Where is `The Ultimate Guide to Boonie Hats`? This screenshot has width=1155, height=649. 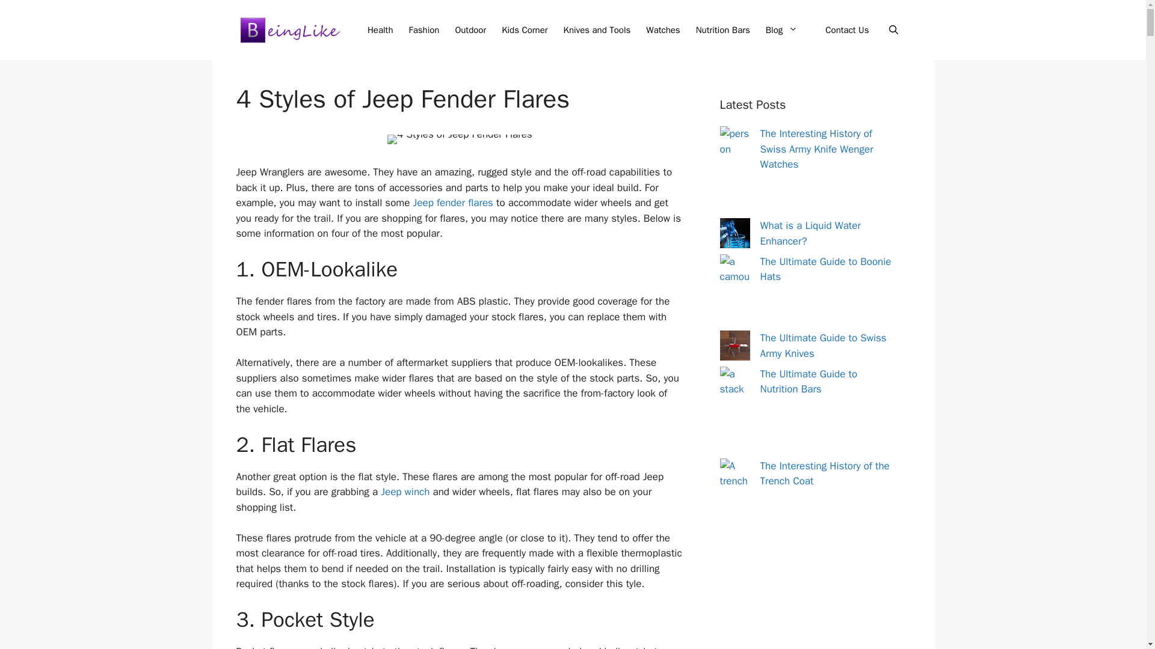
The Ultimate Guide to Boonie Hats is located at coordinates (825, 269).